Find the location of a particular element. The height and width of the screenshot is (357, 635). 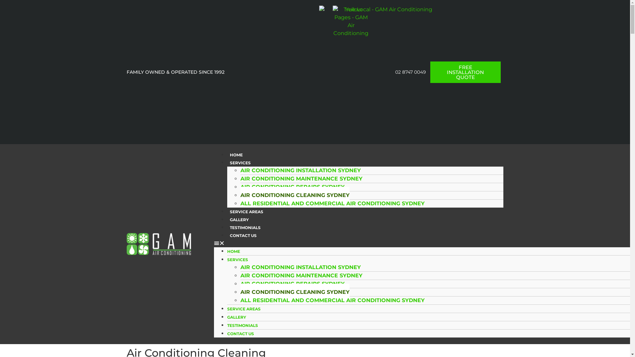

AIR CONDITIONING INSTALLATION SYDNEY is located at coordinates (301, 171).